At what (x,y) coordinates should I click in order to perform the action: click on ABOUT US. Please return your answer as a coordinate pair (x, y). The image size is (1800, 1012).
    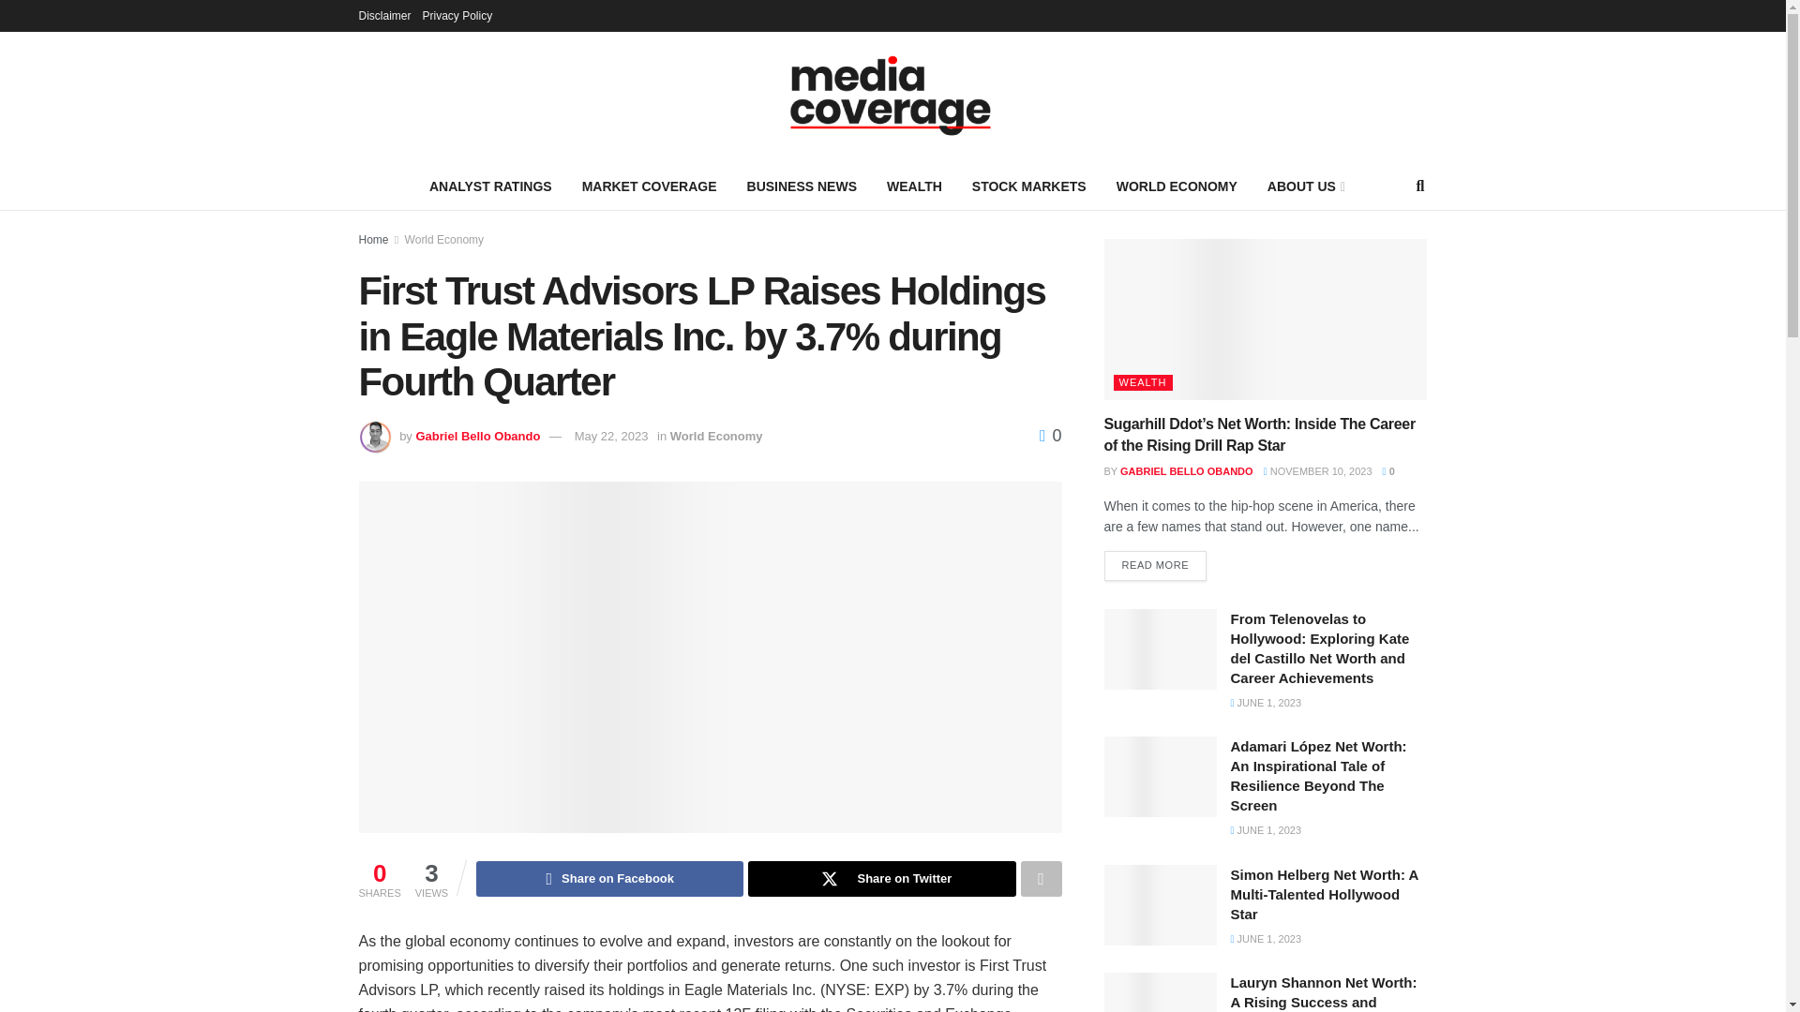
    Looking at the image, I should click on (1305, 186).